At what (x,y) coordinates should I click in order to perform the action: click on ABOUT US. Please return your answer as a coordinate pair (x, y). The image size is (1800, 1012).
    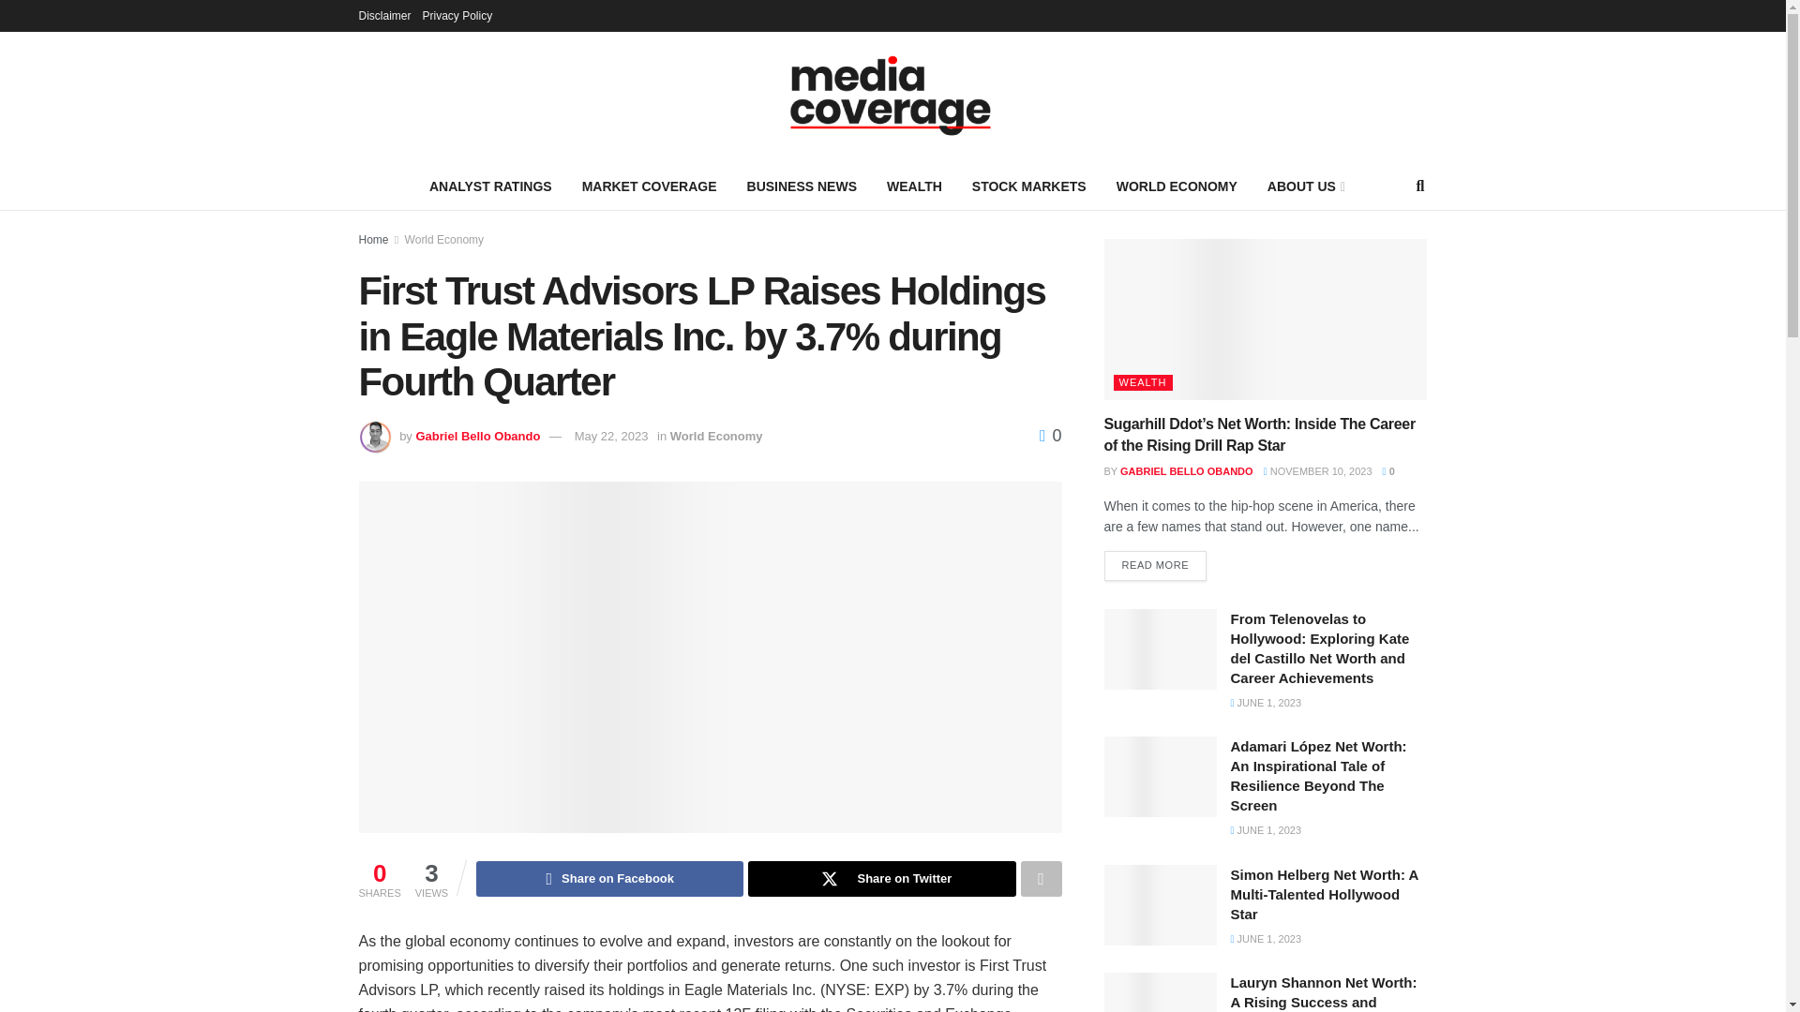
    Looking at the image, I should click on (1305, 186).